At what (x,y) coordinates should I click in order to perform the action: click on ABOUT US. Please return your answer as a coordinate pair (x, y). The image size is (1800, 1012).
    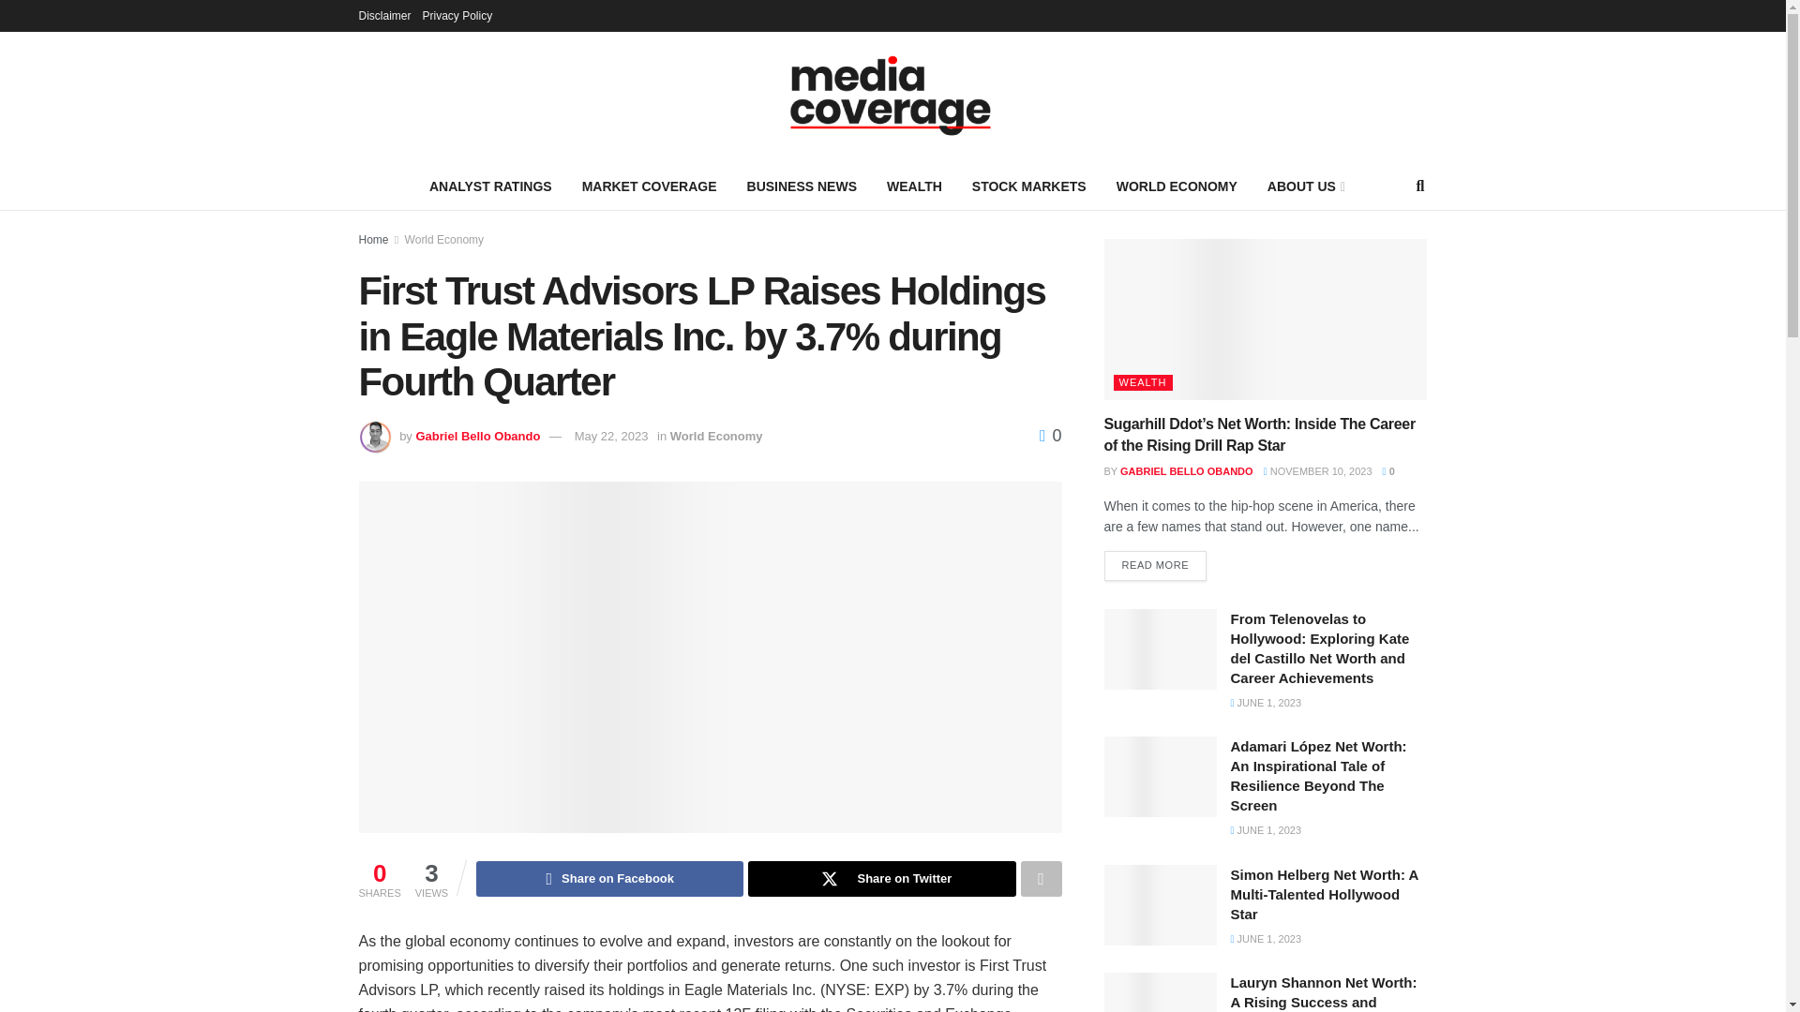
    Looking at the image, I should click on (1305, 186).